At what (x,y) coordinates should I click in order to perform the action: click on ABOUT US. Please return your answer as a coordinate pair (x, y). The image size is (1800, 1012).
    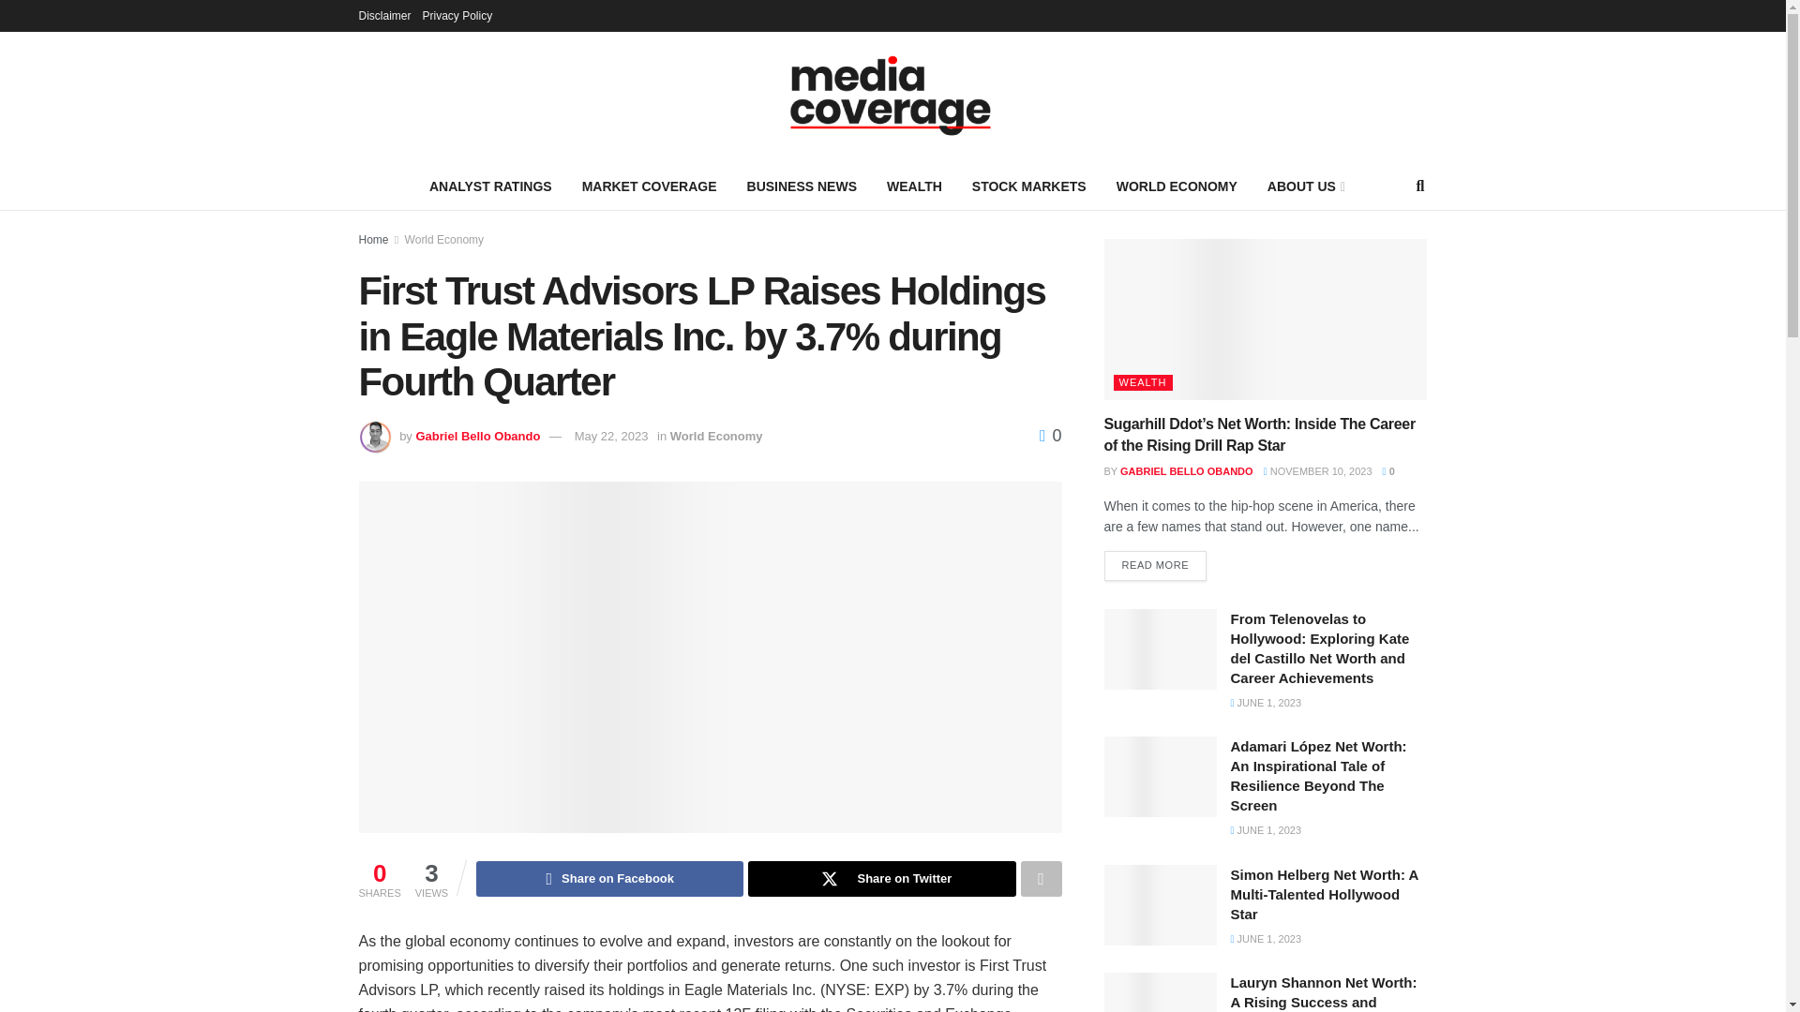
    Looking at the image, I should click on (1305, 186).